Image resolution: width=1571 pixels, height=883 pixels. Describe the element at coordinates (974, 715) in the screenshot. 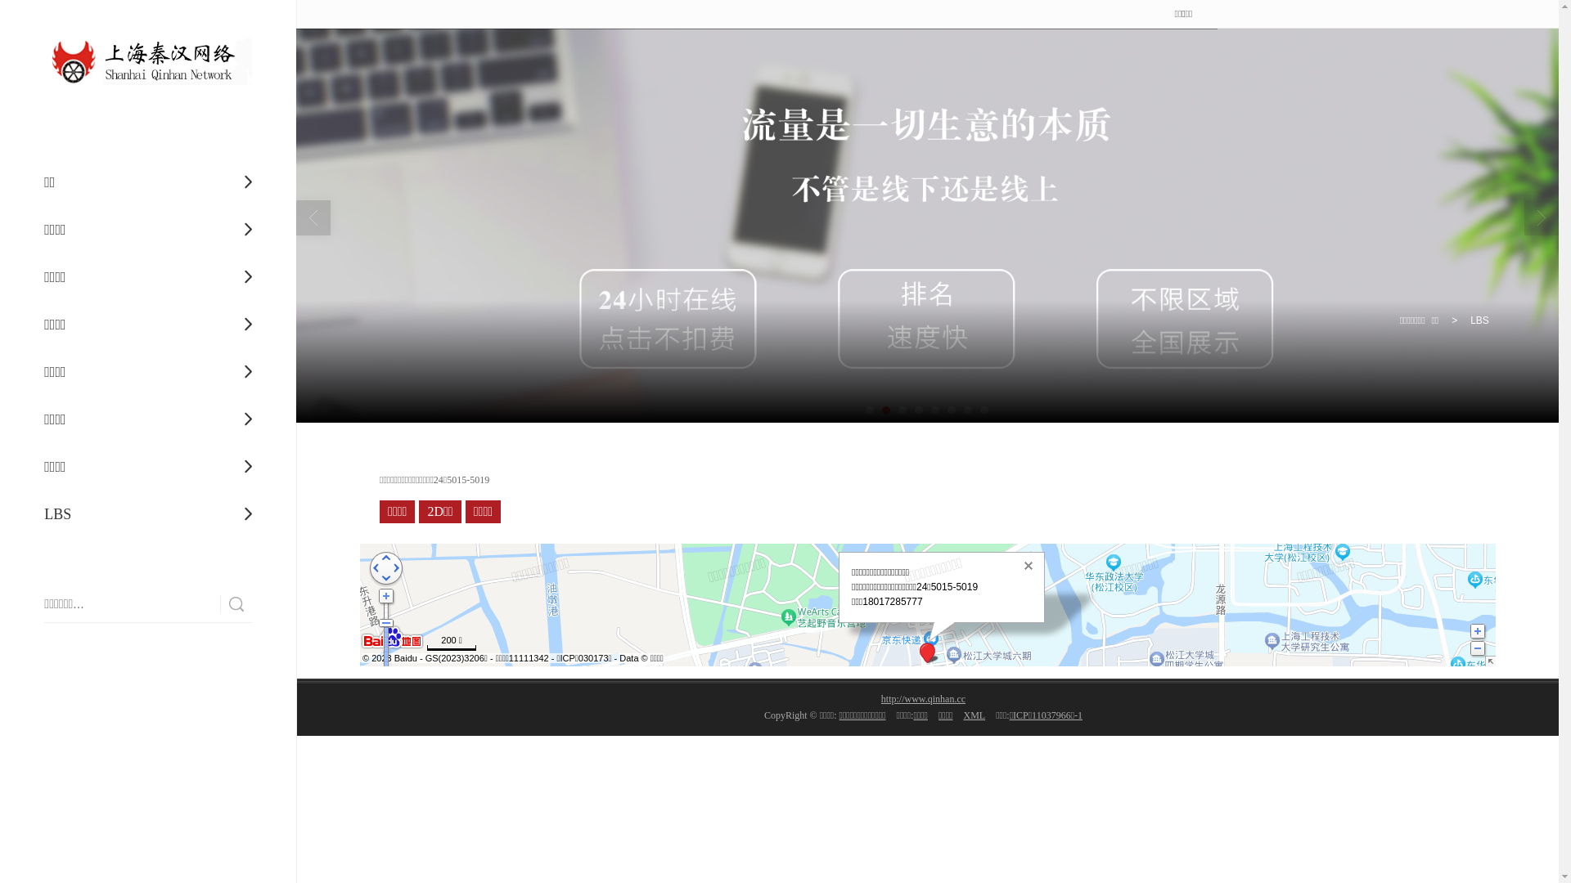

I see `XML` at that location.